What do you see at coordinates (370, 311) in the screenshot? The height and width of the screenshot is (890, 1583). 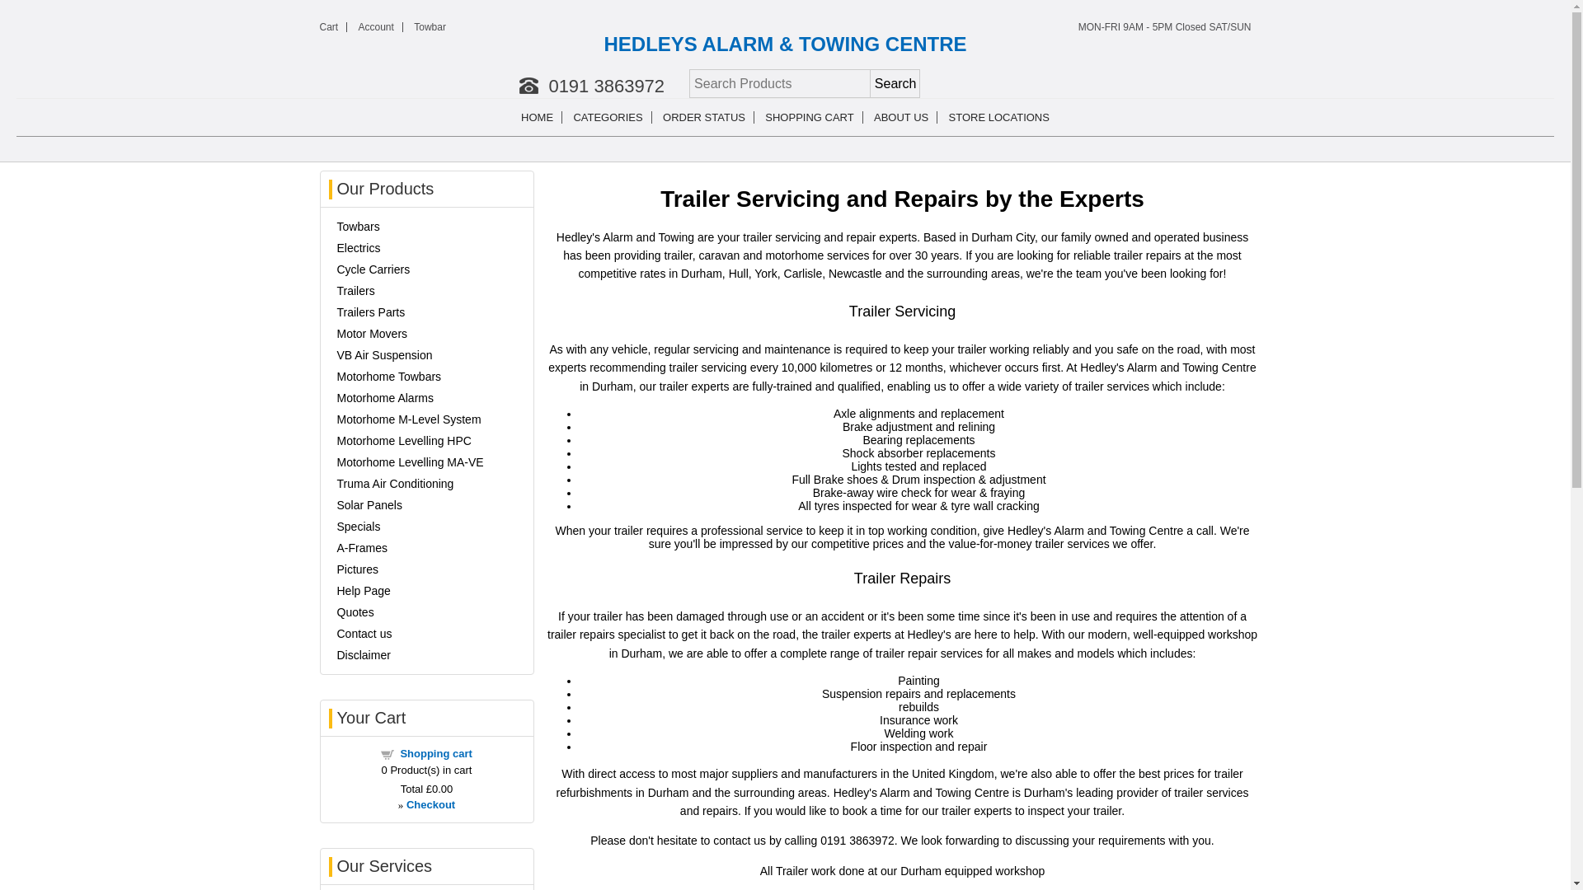 I see `Trailer Parts` at bounding box center [370, 311].